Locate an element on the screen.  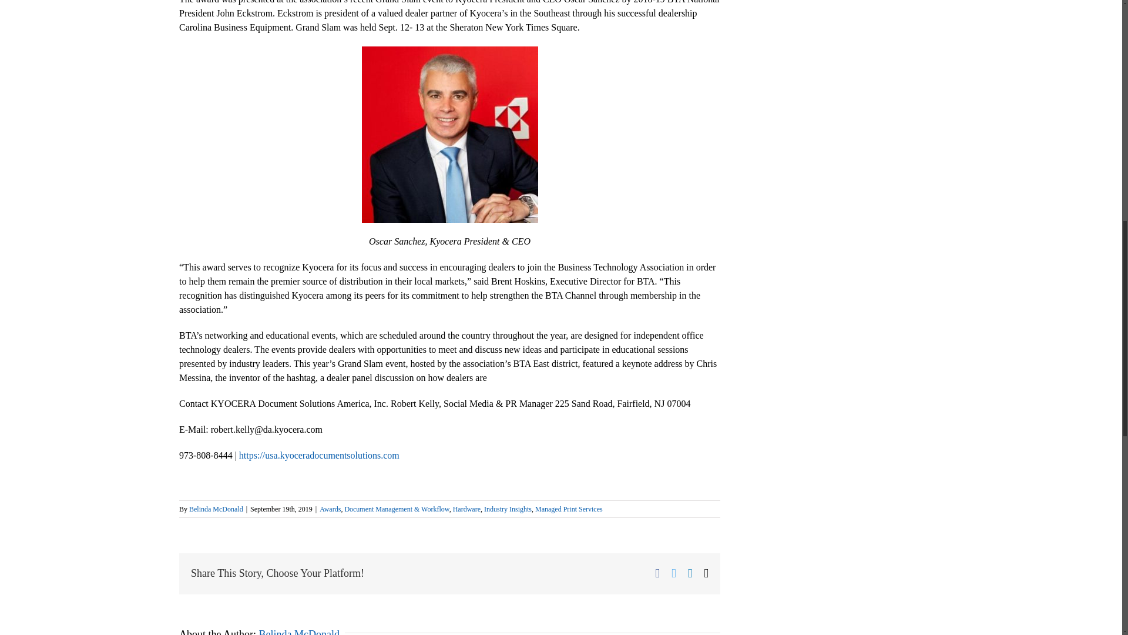
Awards is located at coordinates (330, 509).